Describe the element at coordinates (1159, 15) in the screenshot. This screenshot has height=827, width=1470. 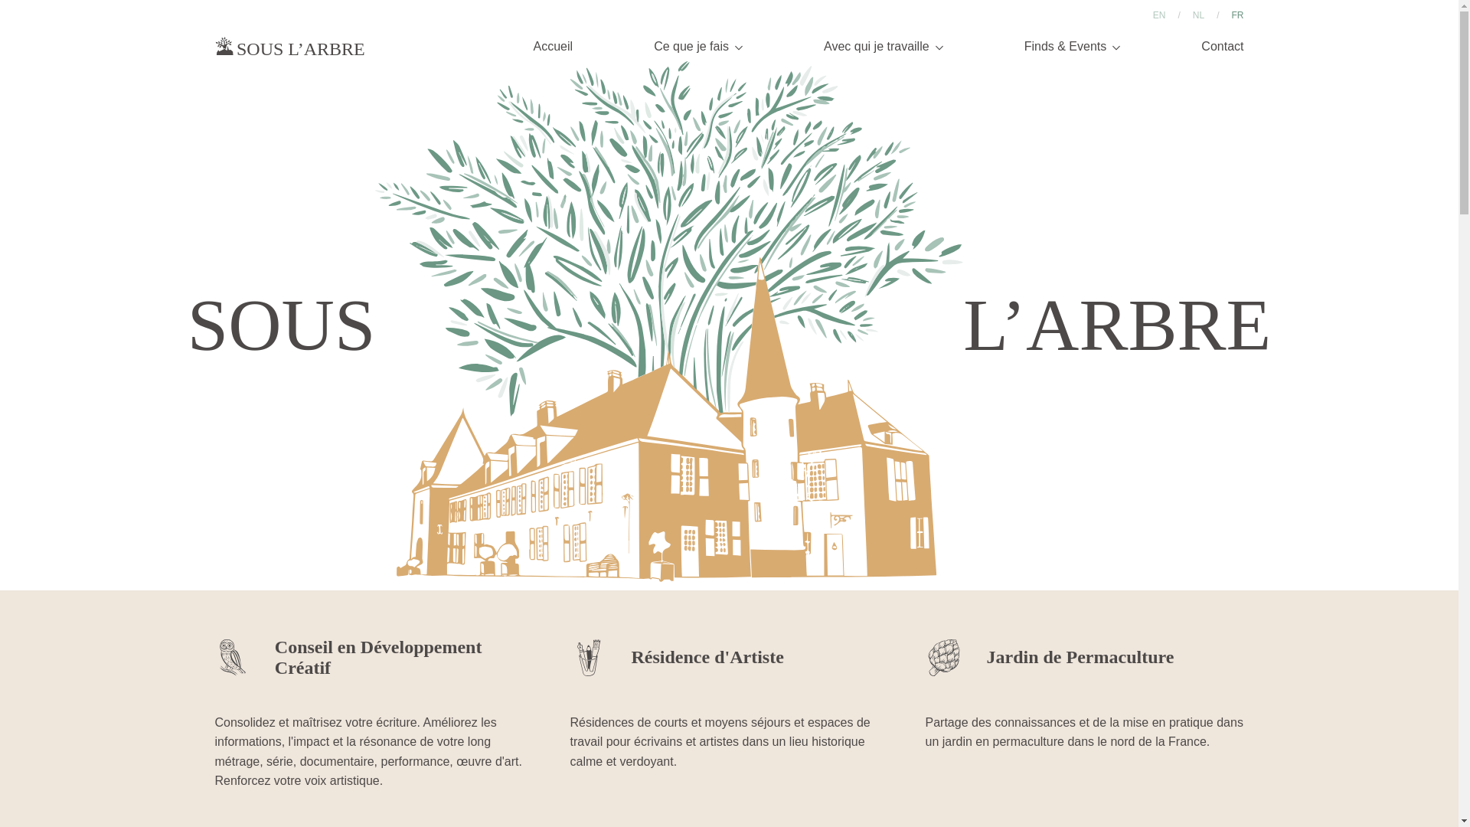
I see `EN` at that location.